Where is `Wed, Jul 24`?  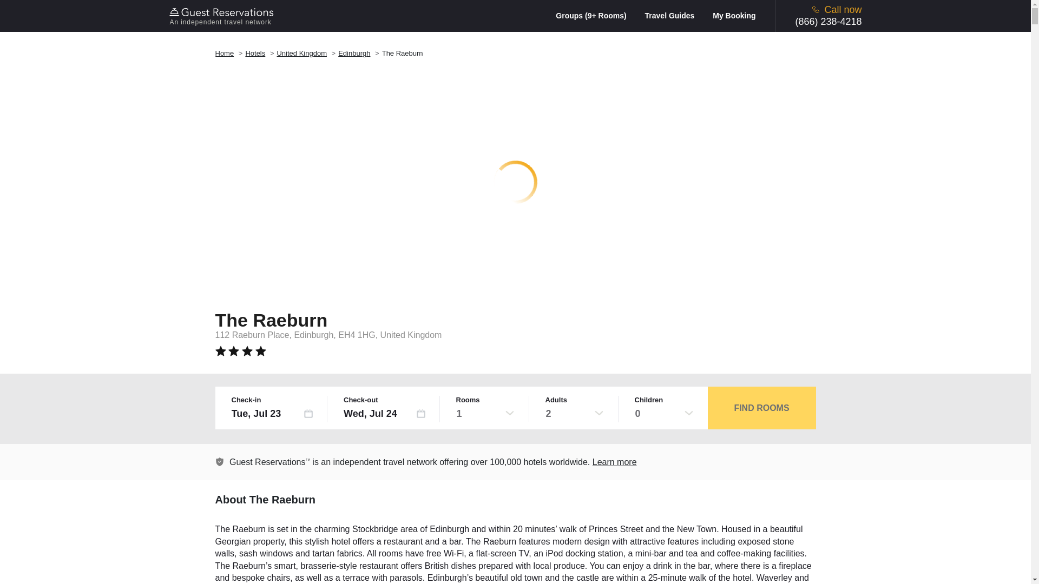
Wed, Jul 24 is located at coordinates (385, 413).